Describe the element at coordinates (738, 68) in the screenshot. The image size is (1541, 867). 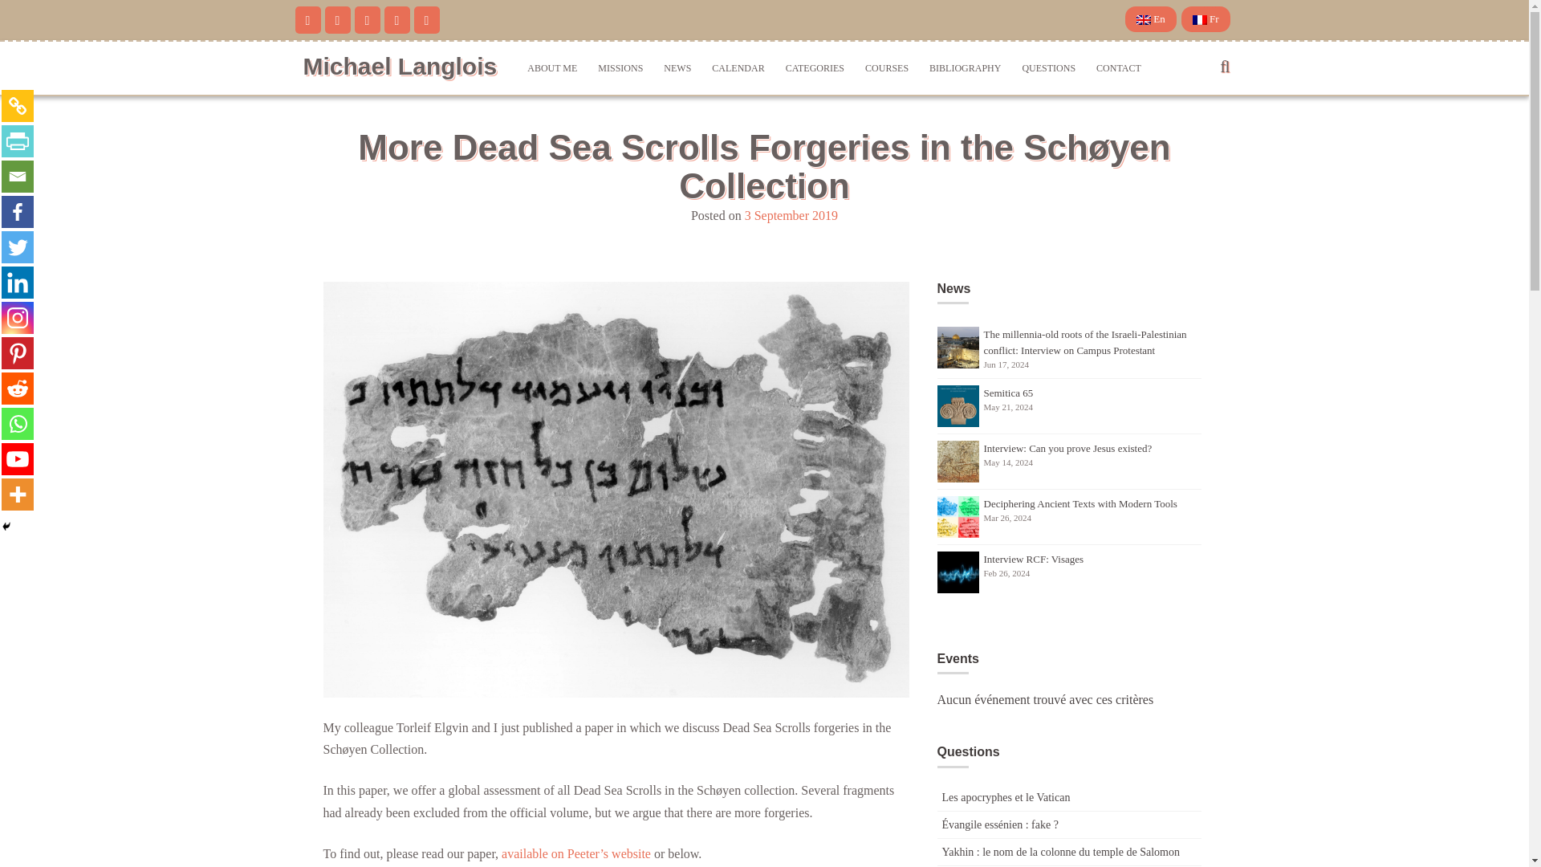
I see `CALENDAR` at that location.